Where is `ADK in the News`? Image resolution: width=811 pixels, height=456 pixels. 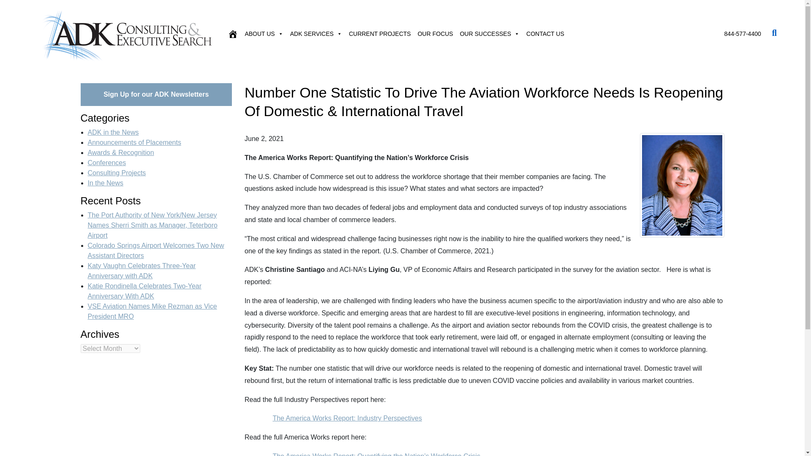 ADK in the News is located at coordinates (113, 132).